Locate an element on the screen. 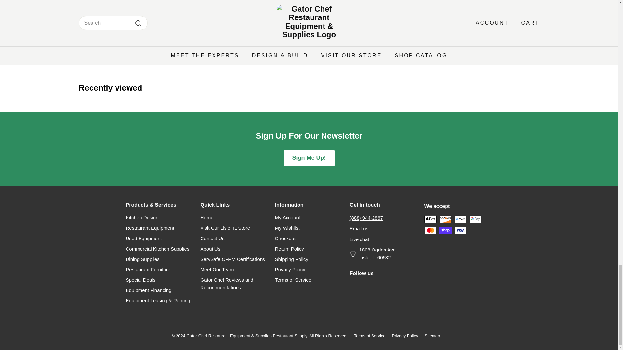 The height and width of the screenshot is (350, 623). Discover is located at coordinates (445, 219).